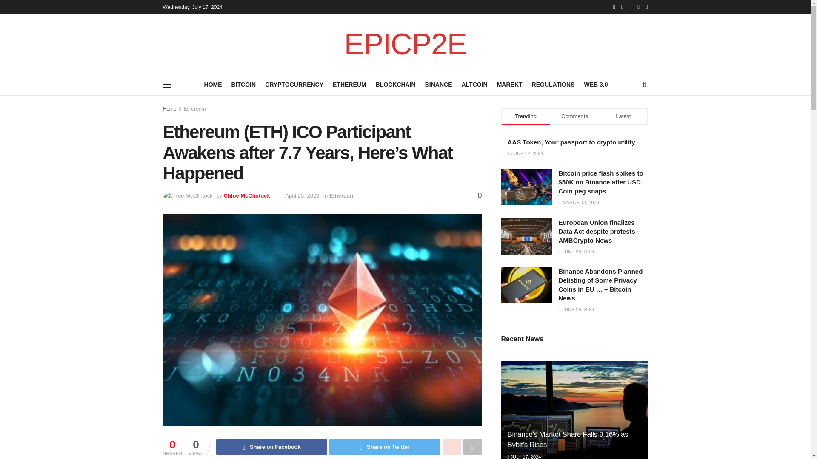 The image size is (817, 459). What do you see at coordinates (213, 84) in the screenshot?
I see `HOME` at bounding box center [213, 84].